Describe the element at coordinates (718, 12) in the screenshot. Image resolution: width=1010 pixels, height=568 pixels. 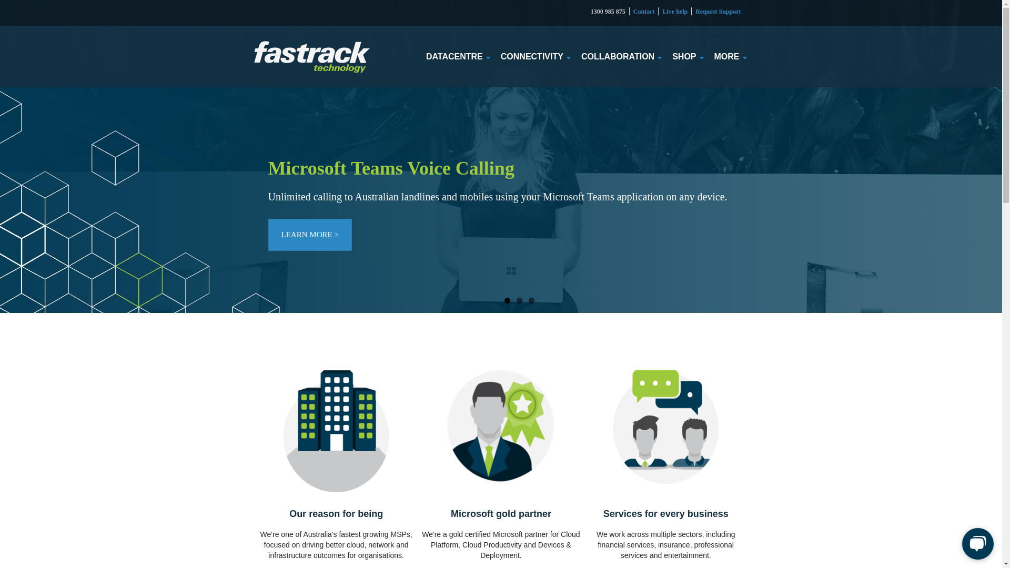
I see `Request Support` at that location.